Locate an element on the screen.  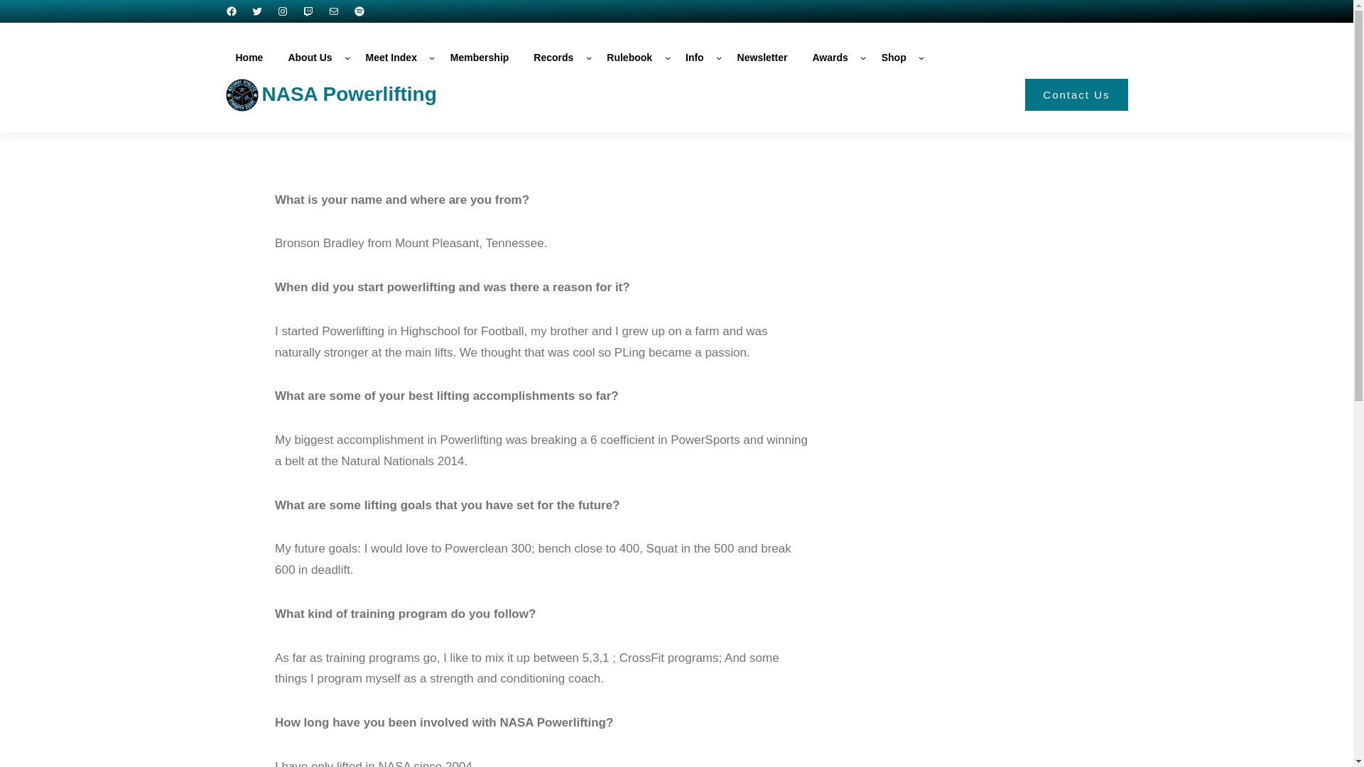
Awards is located at coordinates (830, 58).